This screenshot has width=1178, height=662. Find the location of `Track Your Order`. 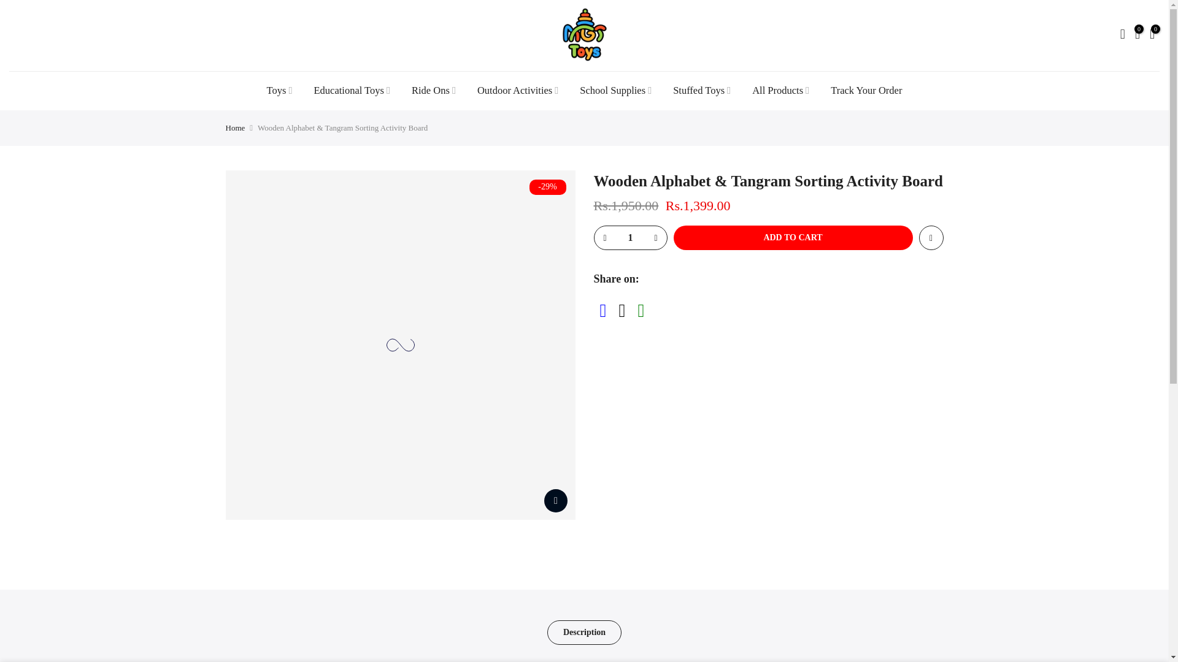

Track Your Order is located at coordinates (866, 91).